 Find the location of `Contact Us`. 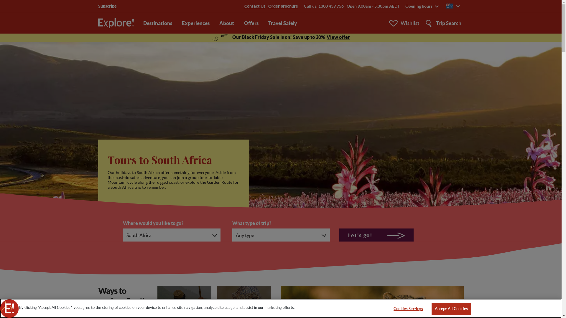

Contact Us is located at coordinates (255, 6).